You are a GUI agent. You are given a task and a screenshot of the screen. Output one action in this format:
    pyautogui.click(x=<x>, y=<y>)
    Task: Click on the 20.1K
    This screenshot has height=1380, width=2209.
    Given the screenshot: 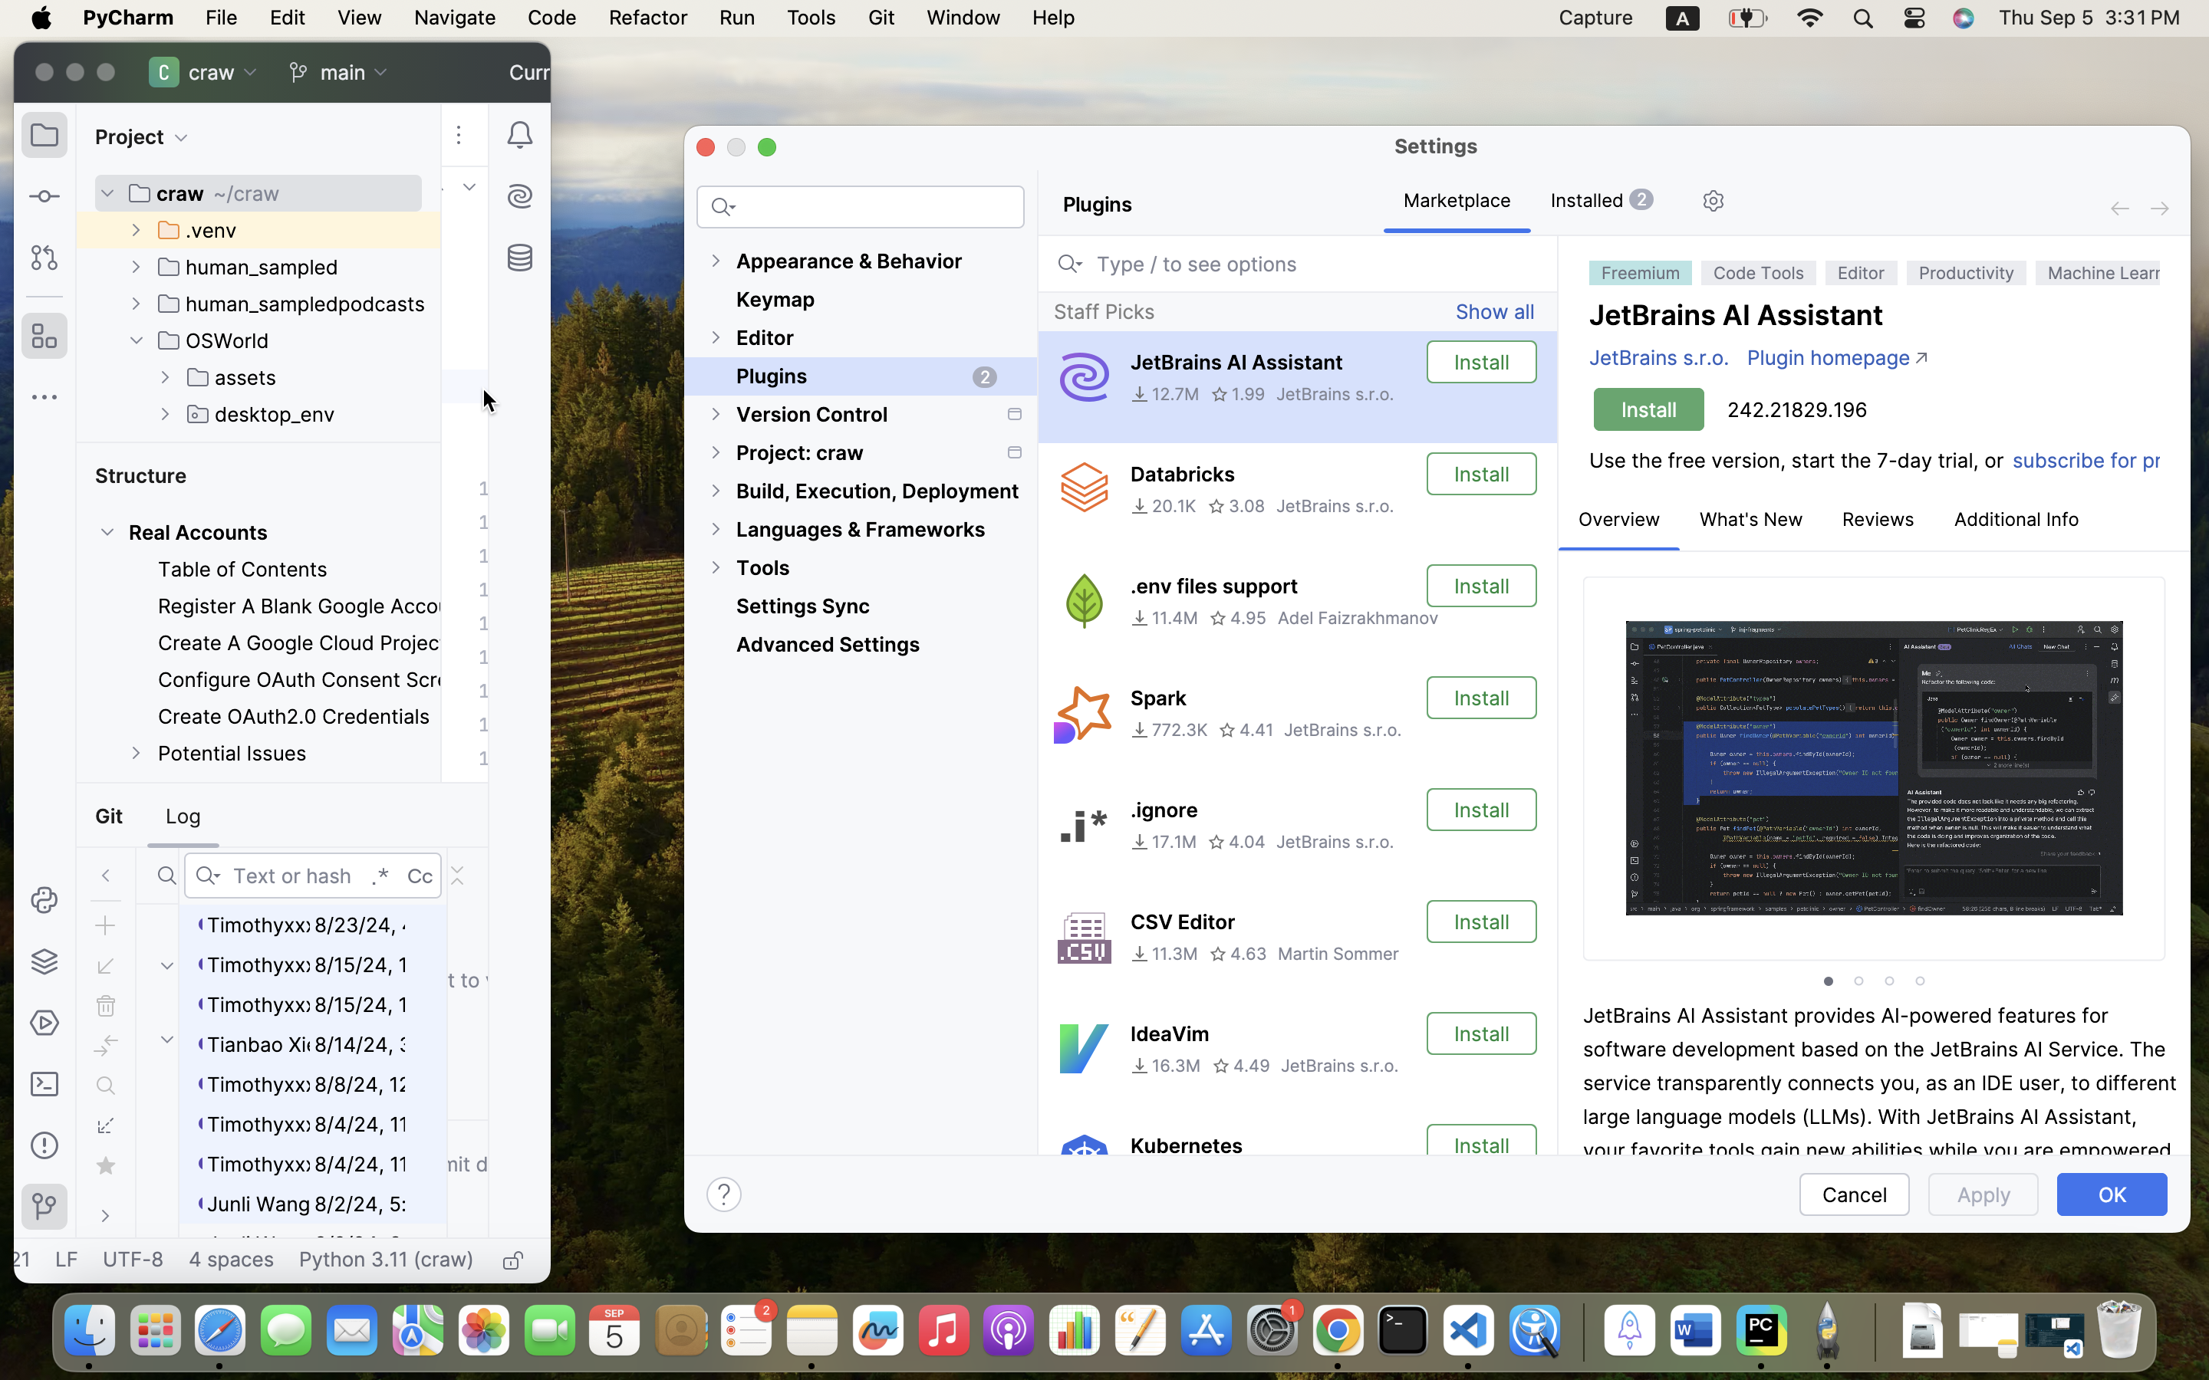 What is the action you would take?
    pyautogui.click(x=1163, y=506)
    